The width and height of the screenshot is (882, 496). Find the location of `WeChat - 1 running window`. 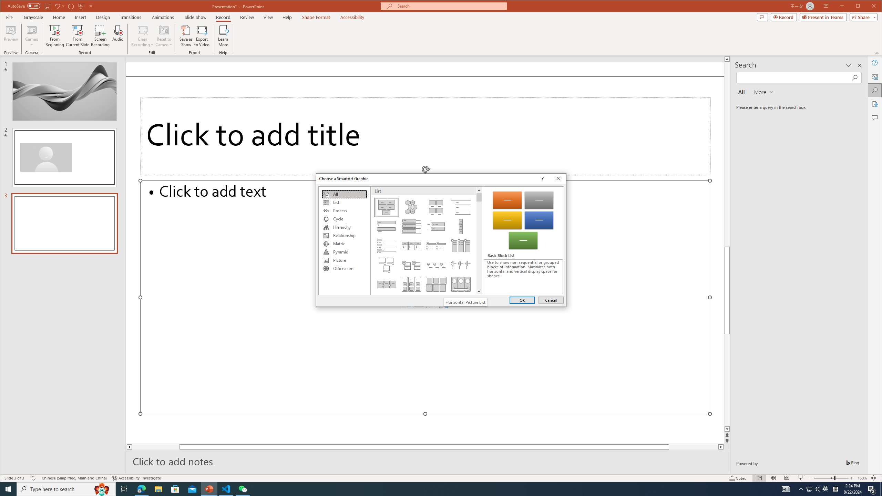

WeChat - 1 running window is located at coordinates (243, 489).